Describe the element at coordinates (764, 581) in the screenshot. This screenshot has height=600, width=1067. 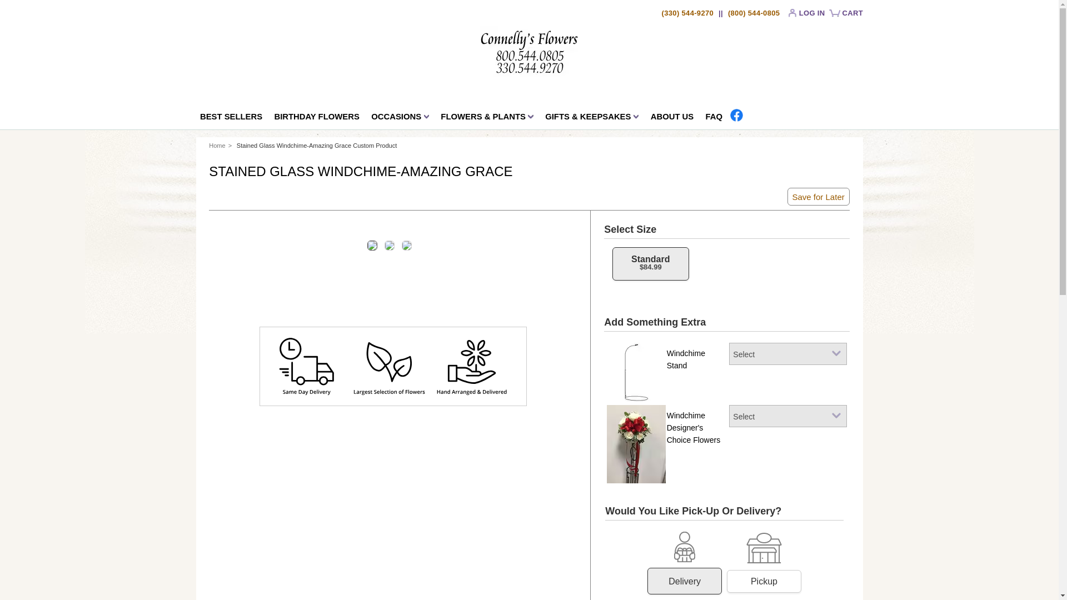
I see `Standard` at that location.